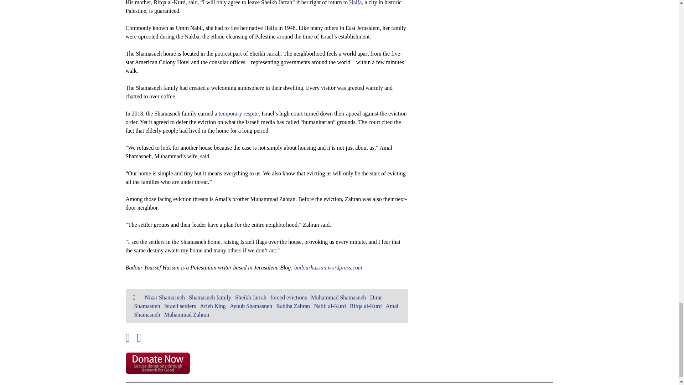  I want to click on budourhassan.wordpress.com, so click(328, 267).